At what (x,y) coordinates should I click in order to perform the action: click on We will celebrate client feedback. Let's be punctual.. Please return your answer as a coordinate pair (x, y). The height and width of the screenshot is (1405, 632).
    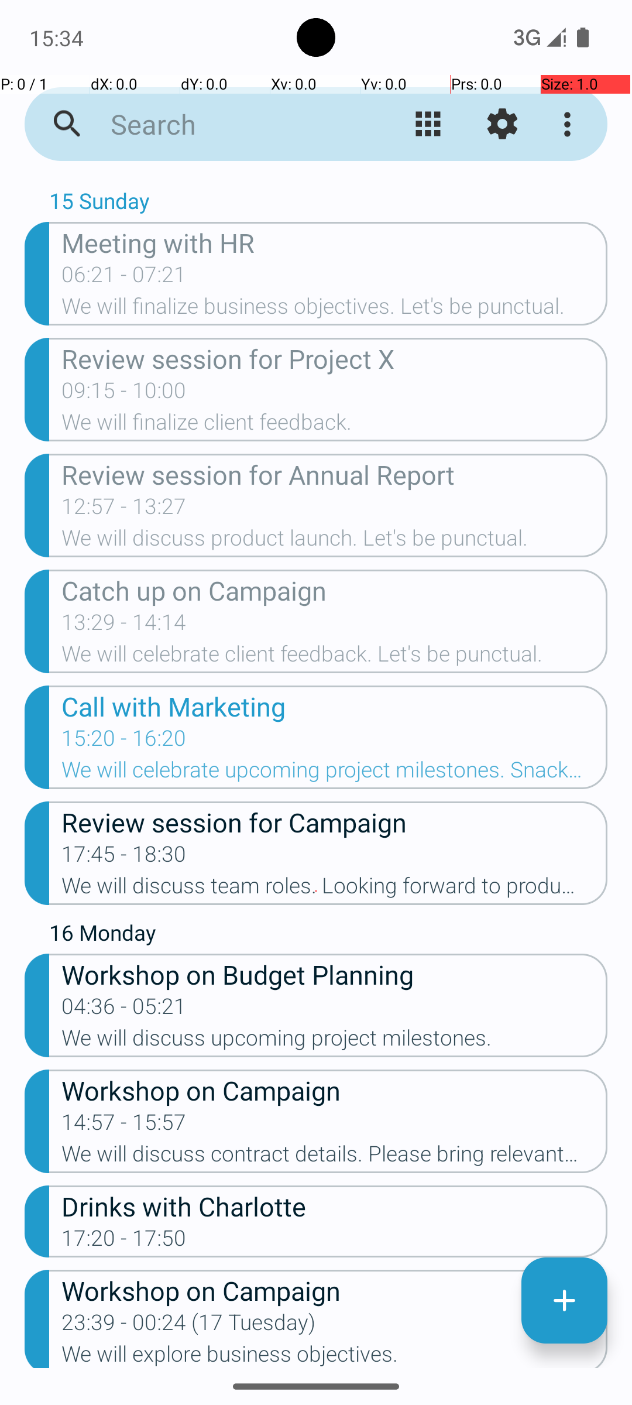
    Looking at the image, I should click on (335, 657).